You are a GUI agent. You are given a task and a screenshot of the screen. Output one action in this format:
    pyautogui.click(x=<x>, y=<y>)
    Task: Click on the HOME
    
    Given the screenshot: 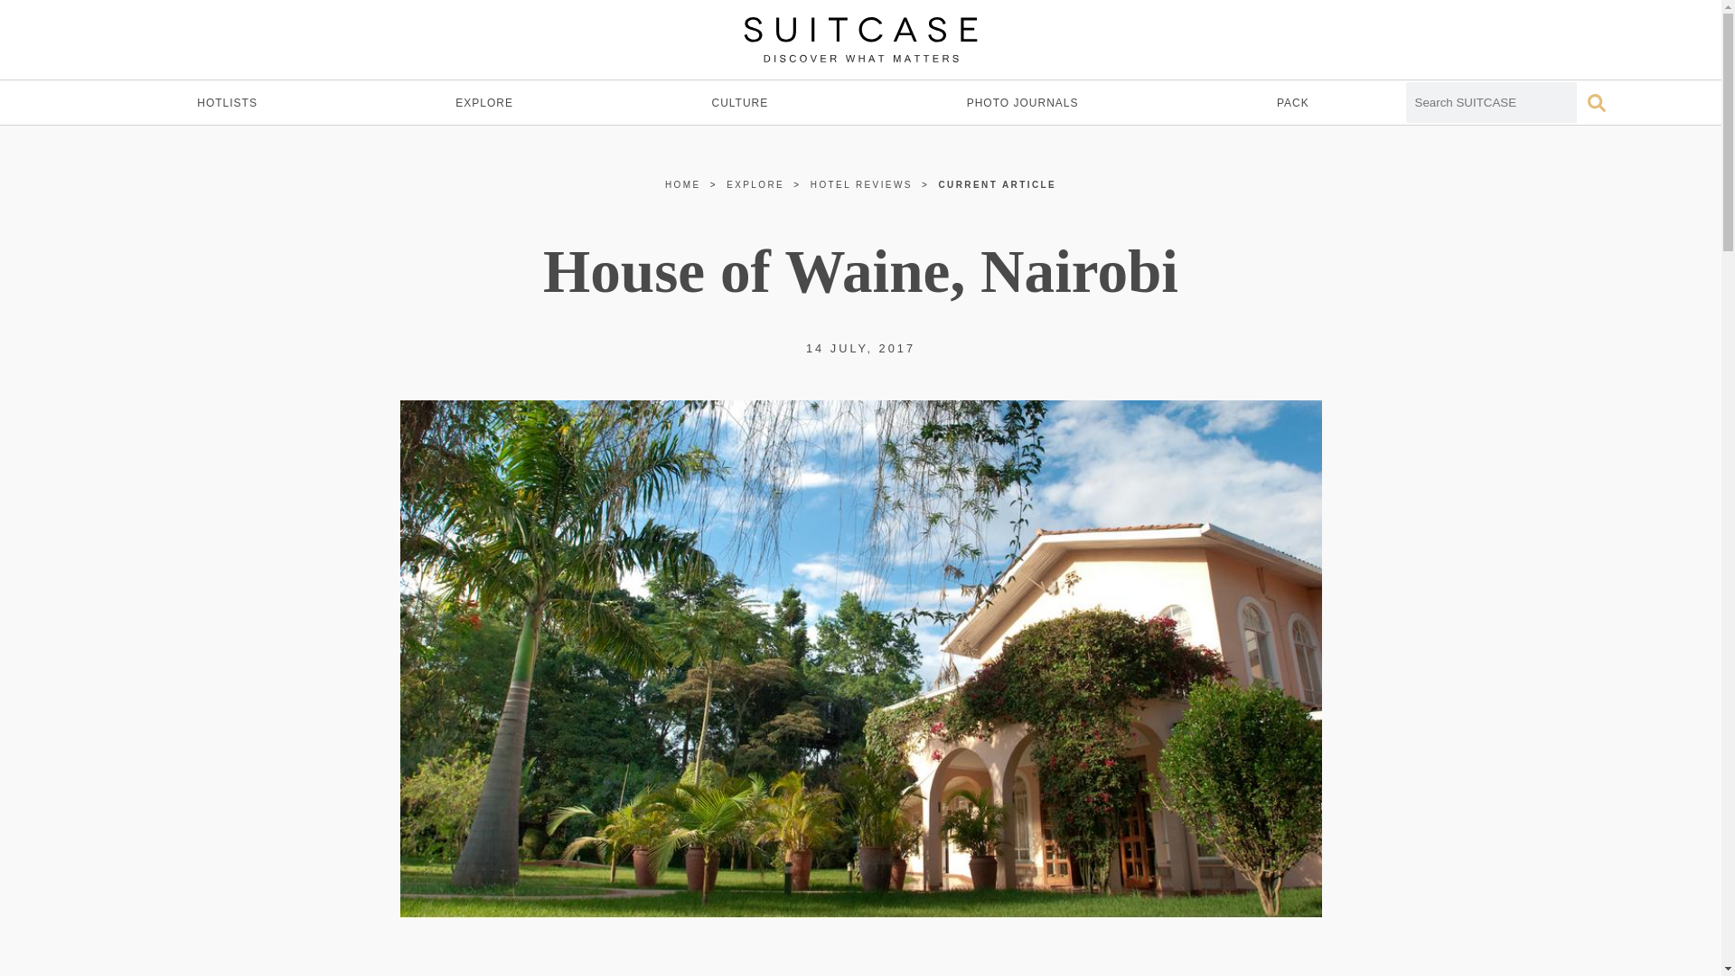 What is the action you would take?
    pyautogui.click(x=682, y=184)
    